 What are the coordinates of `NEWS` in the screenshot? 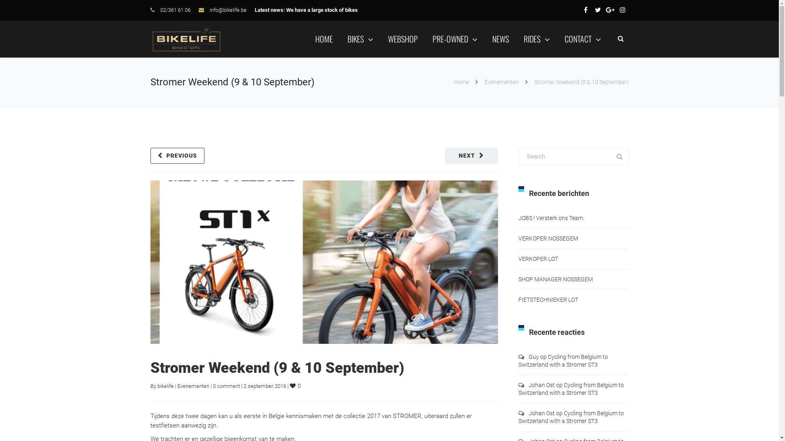 It's located at (500, 39).